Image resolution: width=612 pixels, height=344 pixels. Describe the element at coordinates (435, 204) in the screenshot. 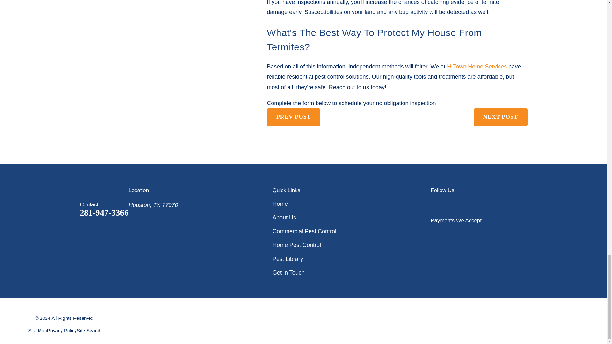

I see `Google Business Profile` at that location.